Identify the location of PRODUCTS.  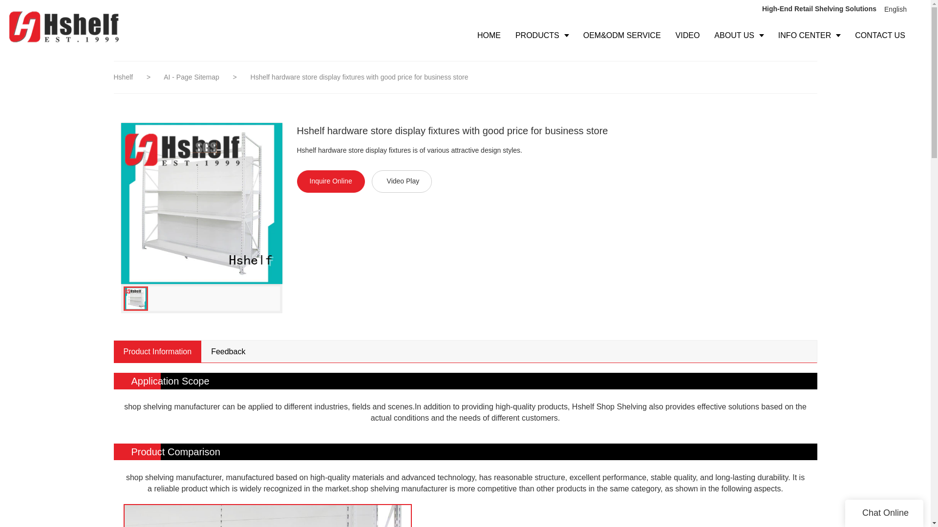
(542, 35).